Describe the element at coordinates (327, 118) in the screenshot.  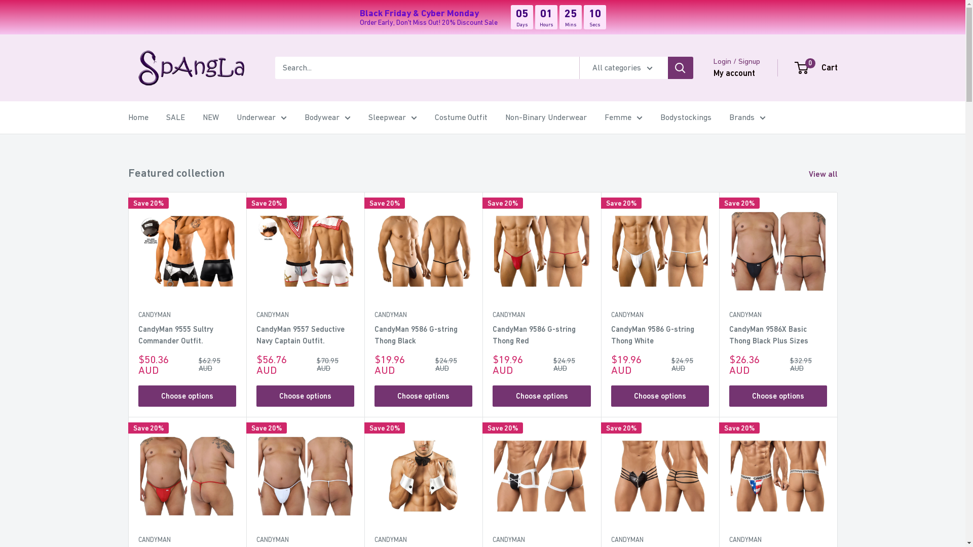
I see `Bodywear` at that location.